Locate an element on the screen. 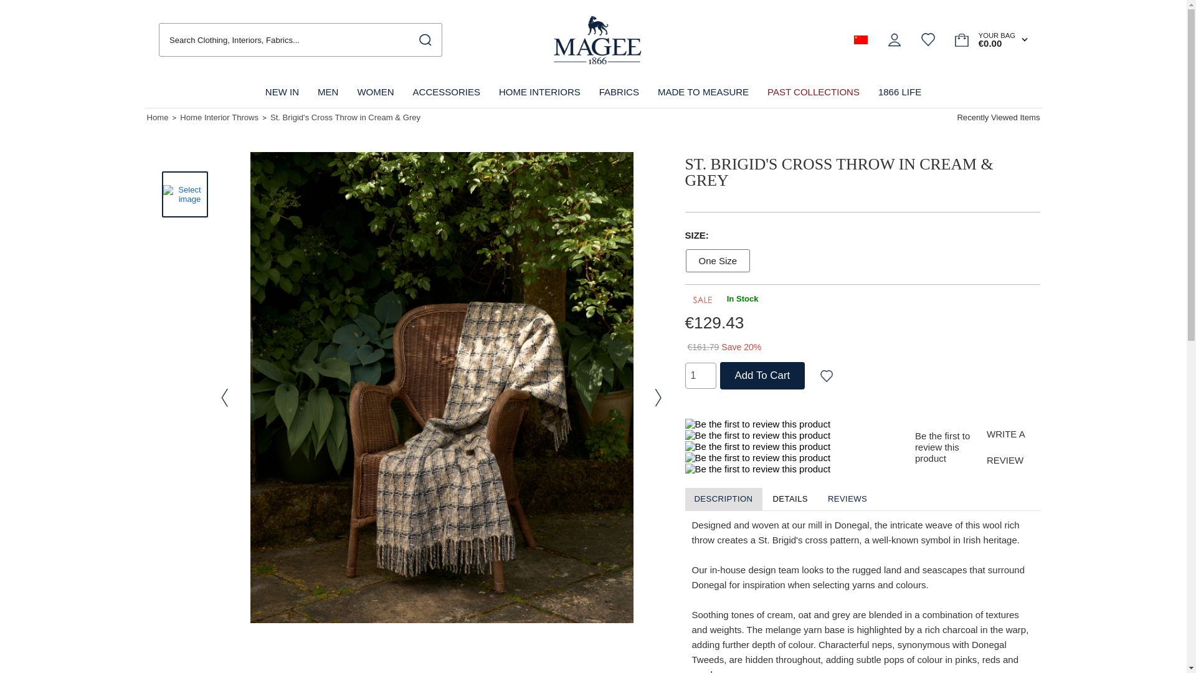  MEN is located at coordinates (328, 92).